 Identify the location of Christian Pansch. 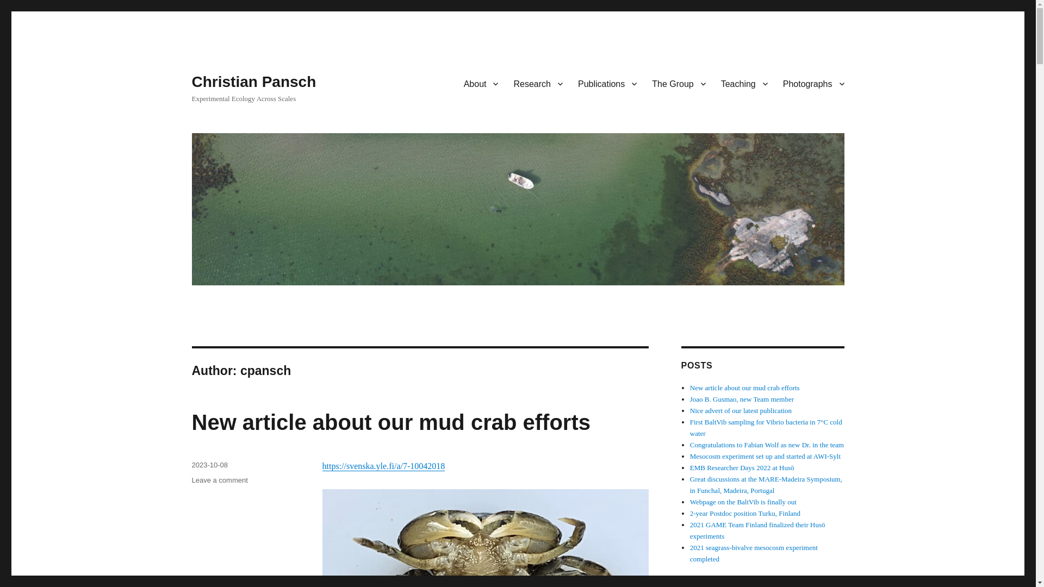
(253, 82).